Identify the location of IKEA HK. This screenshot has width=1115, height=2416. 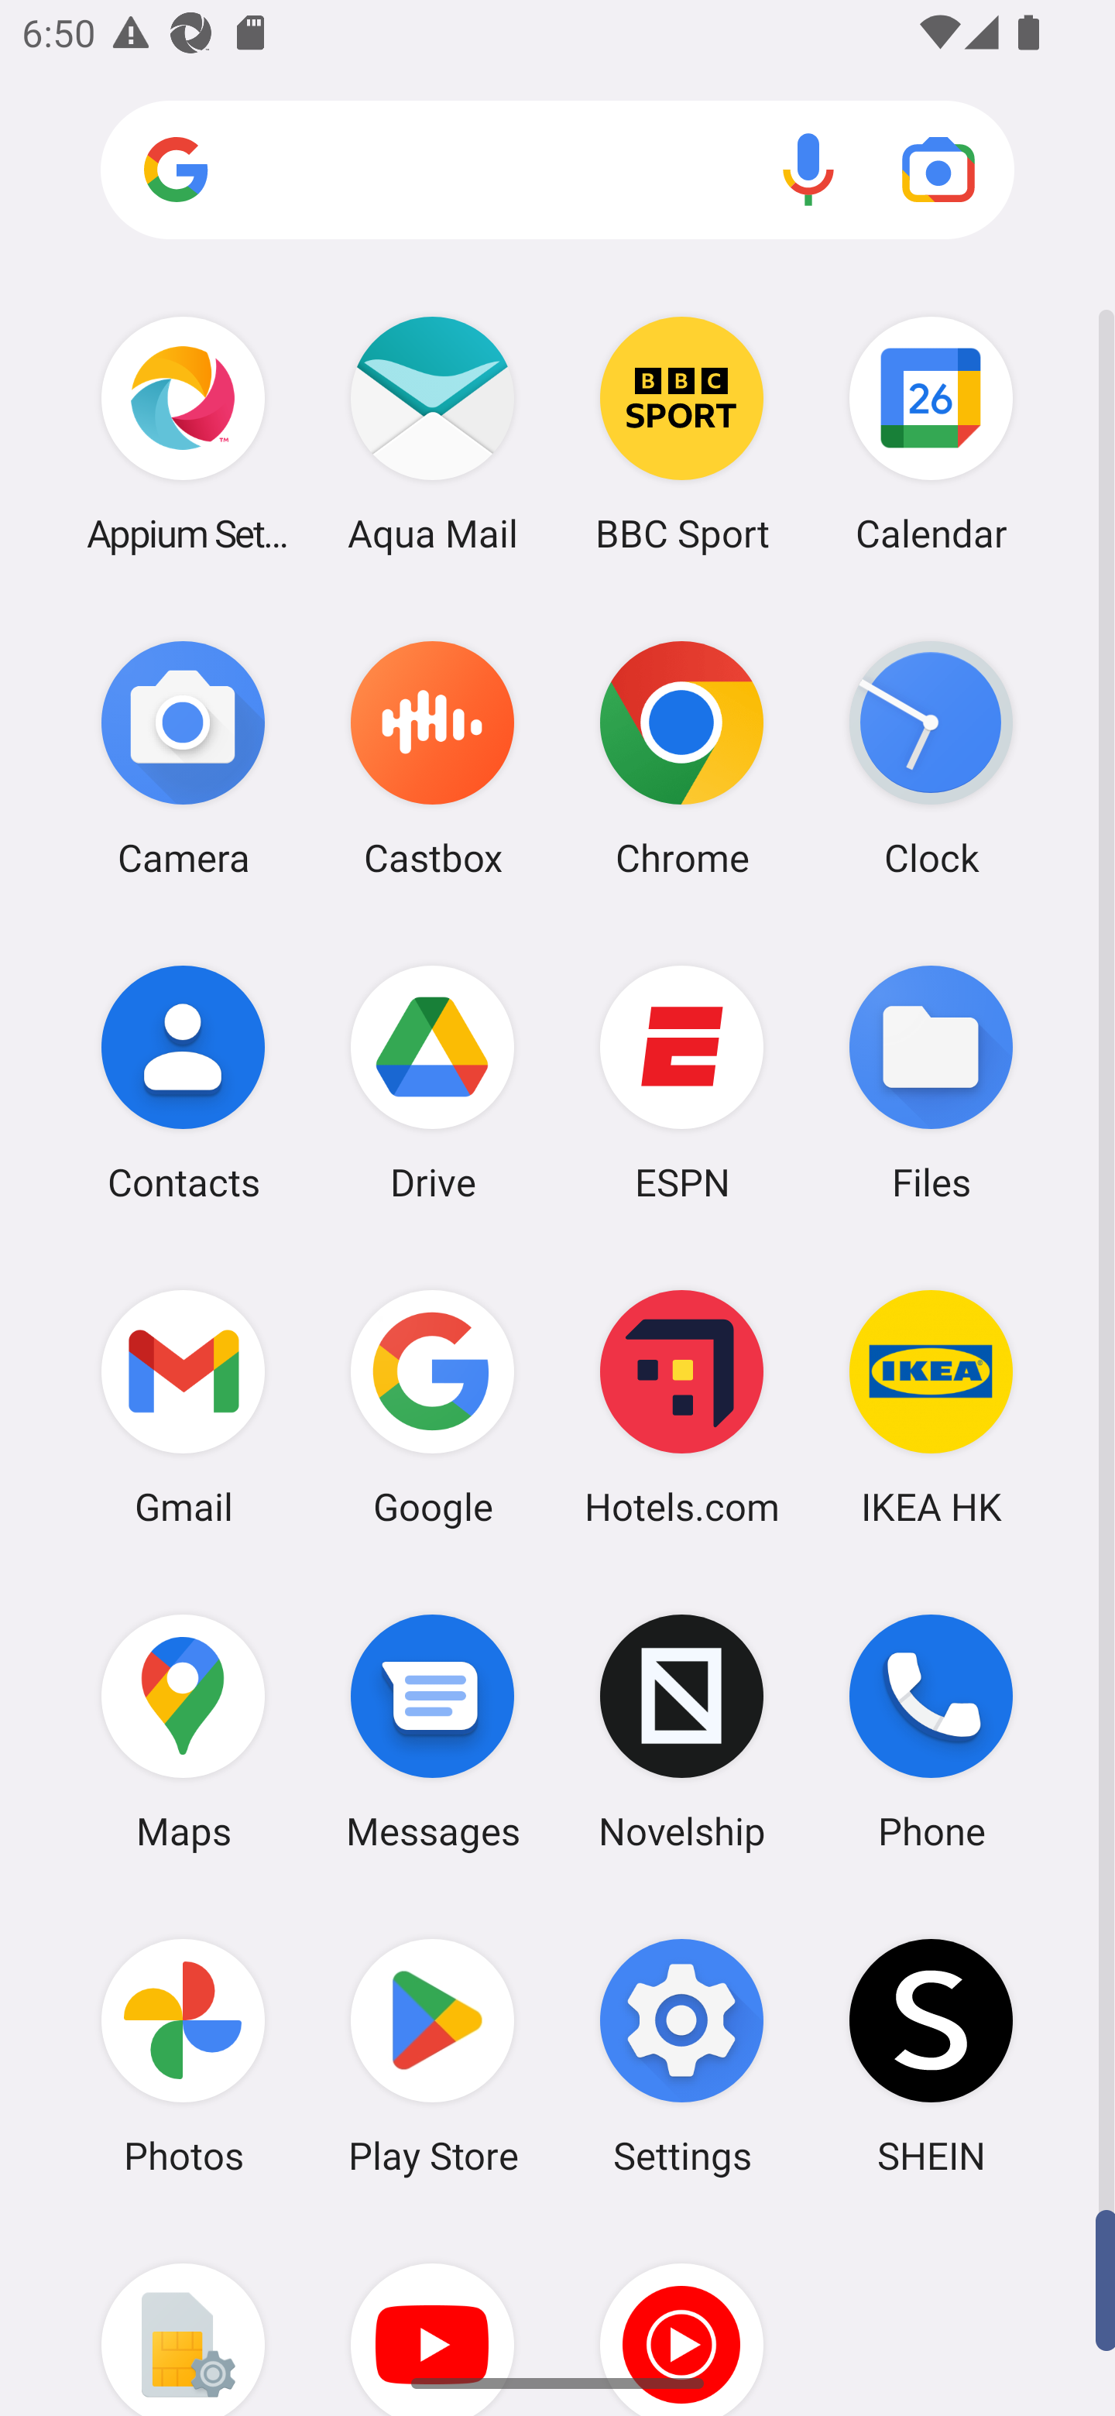
(931, 1407).